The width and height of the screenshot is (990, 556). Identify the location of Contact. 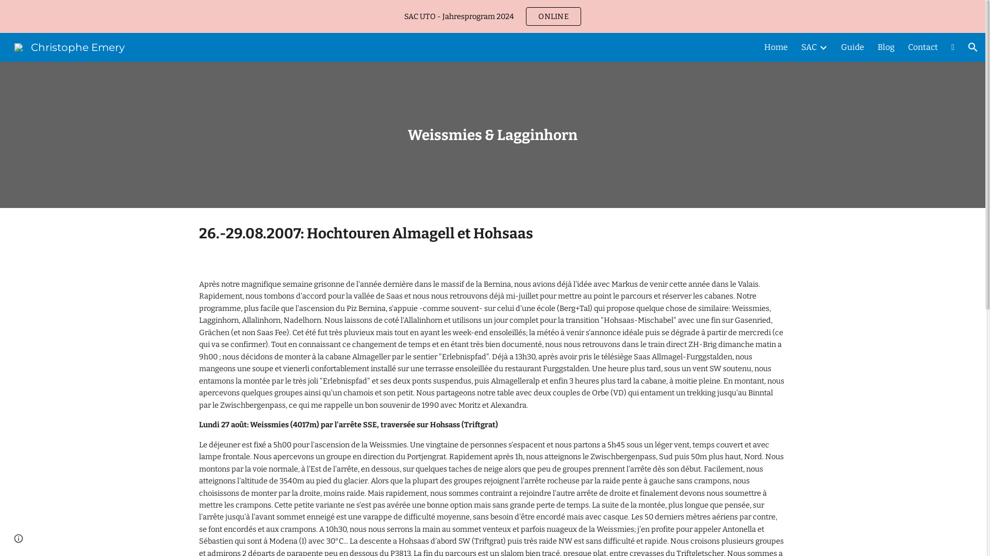
(923, 47).